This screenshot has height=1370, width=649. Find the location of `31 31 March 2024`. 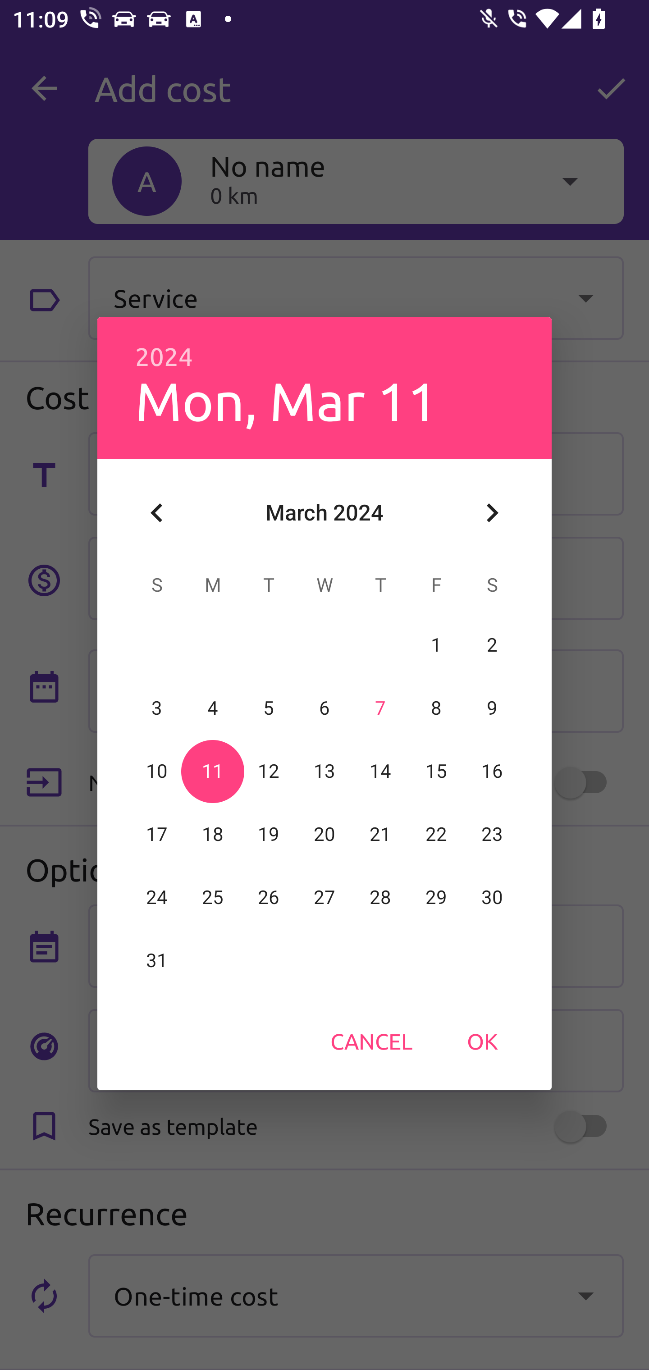

31 31 March 2024 is located at coordinates (157, 960).